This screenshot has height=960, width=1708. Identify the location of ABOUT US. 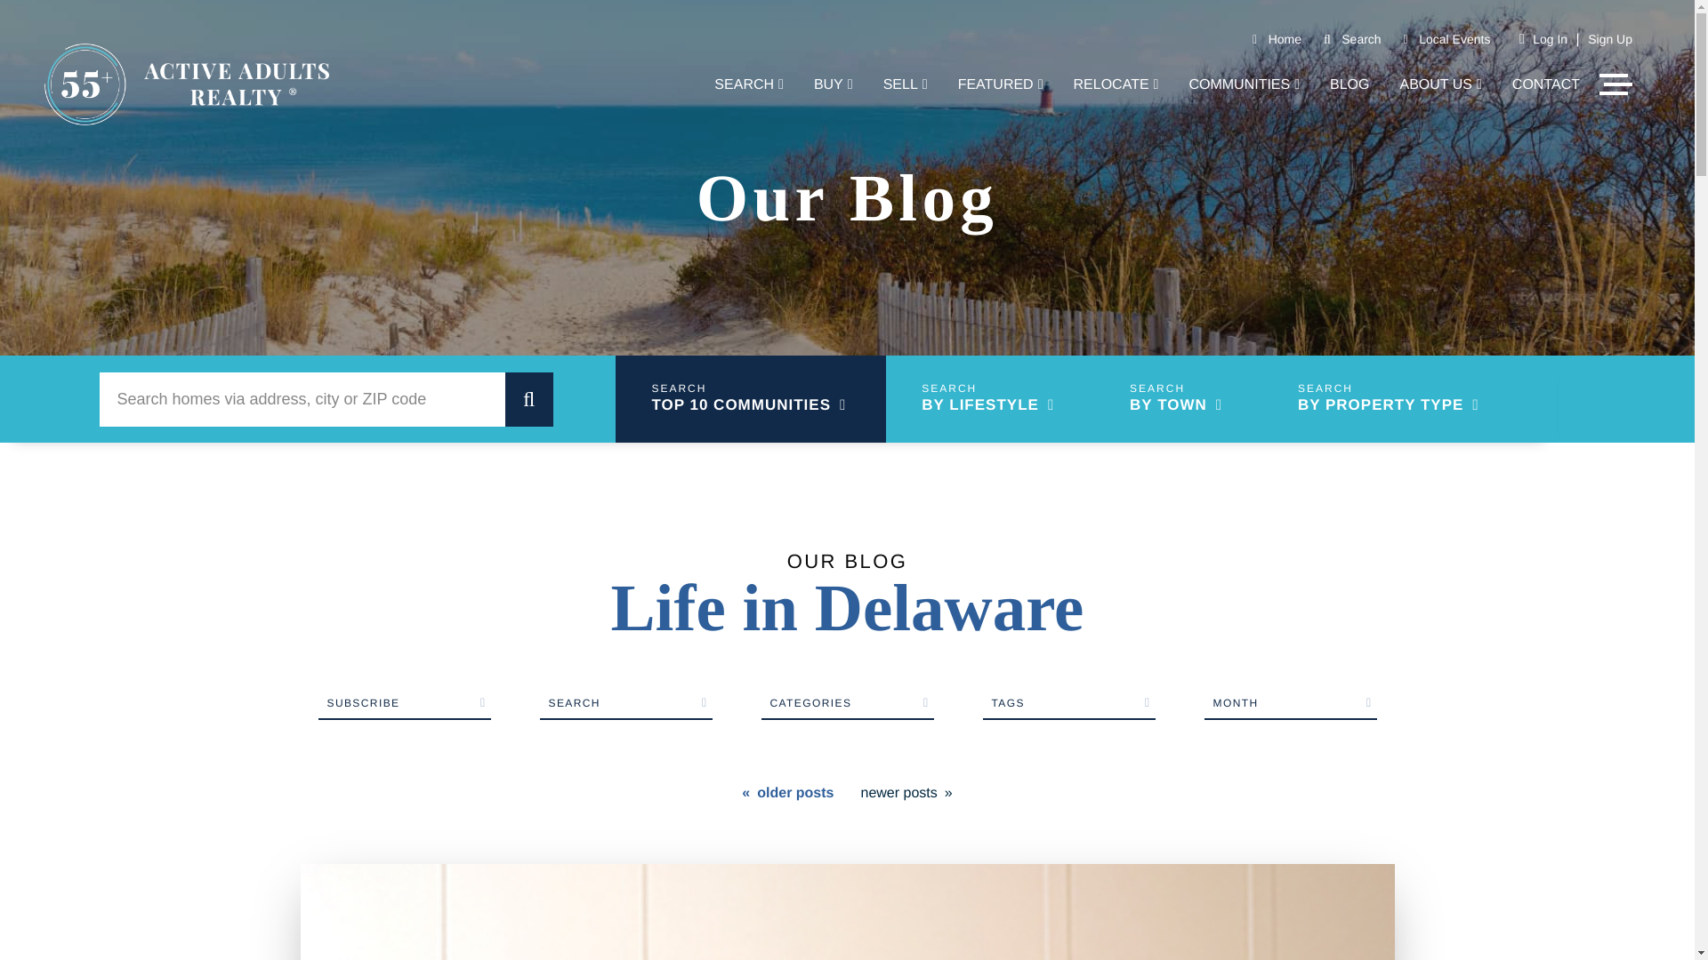
(1441, 85).